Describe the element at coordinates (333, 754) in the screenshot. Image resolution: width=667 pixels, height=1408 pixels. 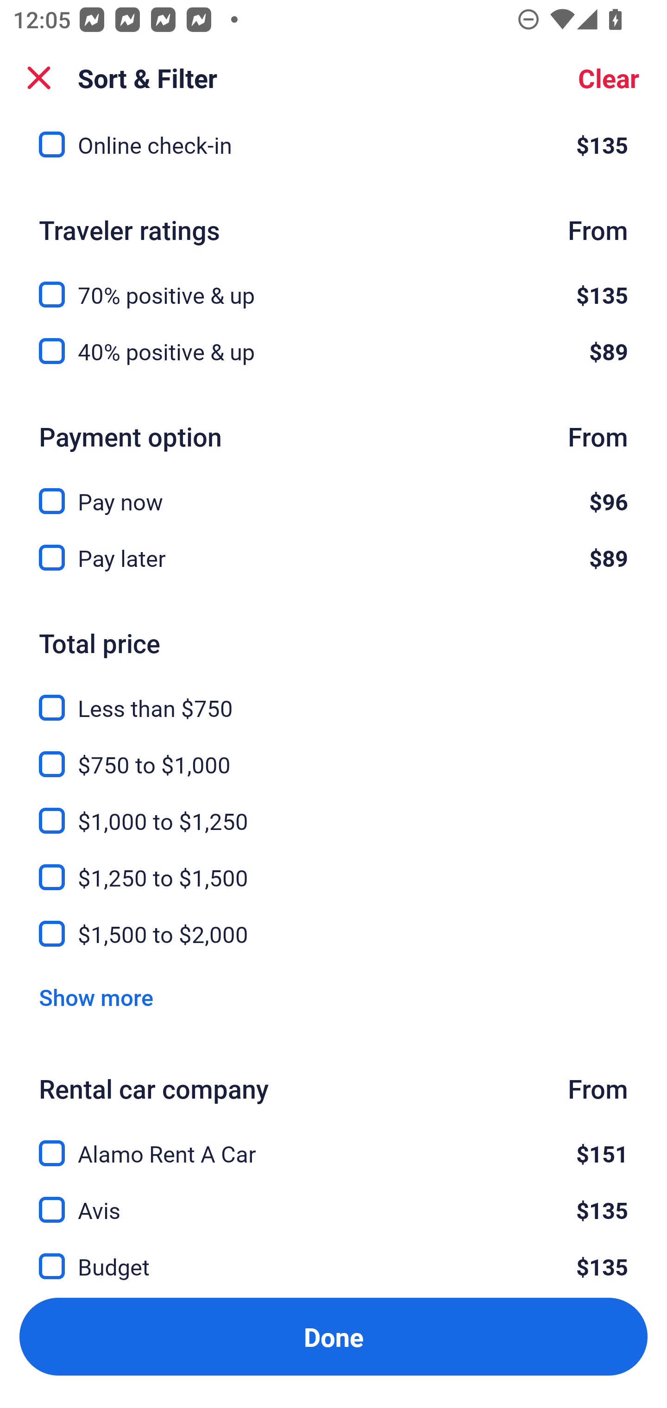
I see `$750 to $1,000, $750 to $1,000` at that location.